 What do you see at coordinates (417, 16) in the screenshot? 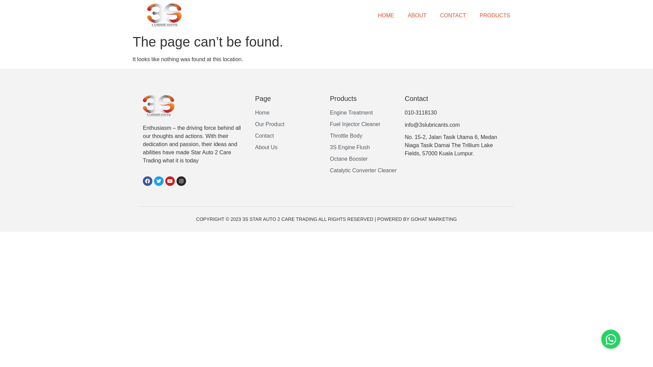
I see `ABOUT` at bounding box center [417, 16].